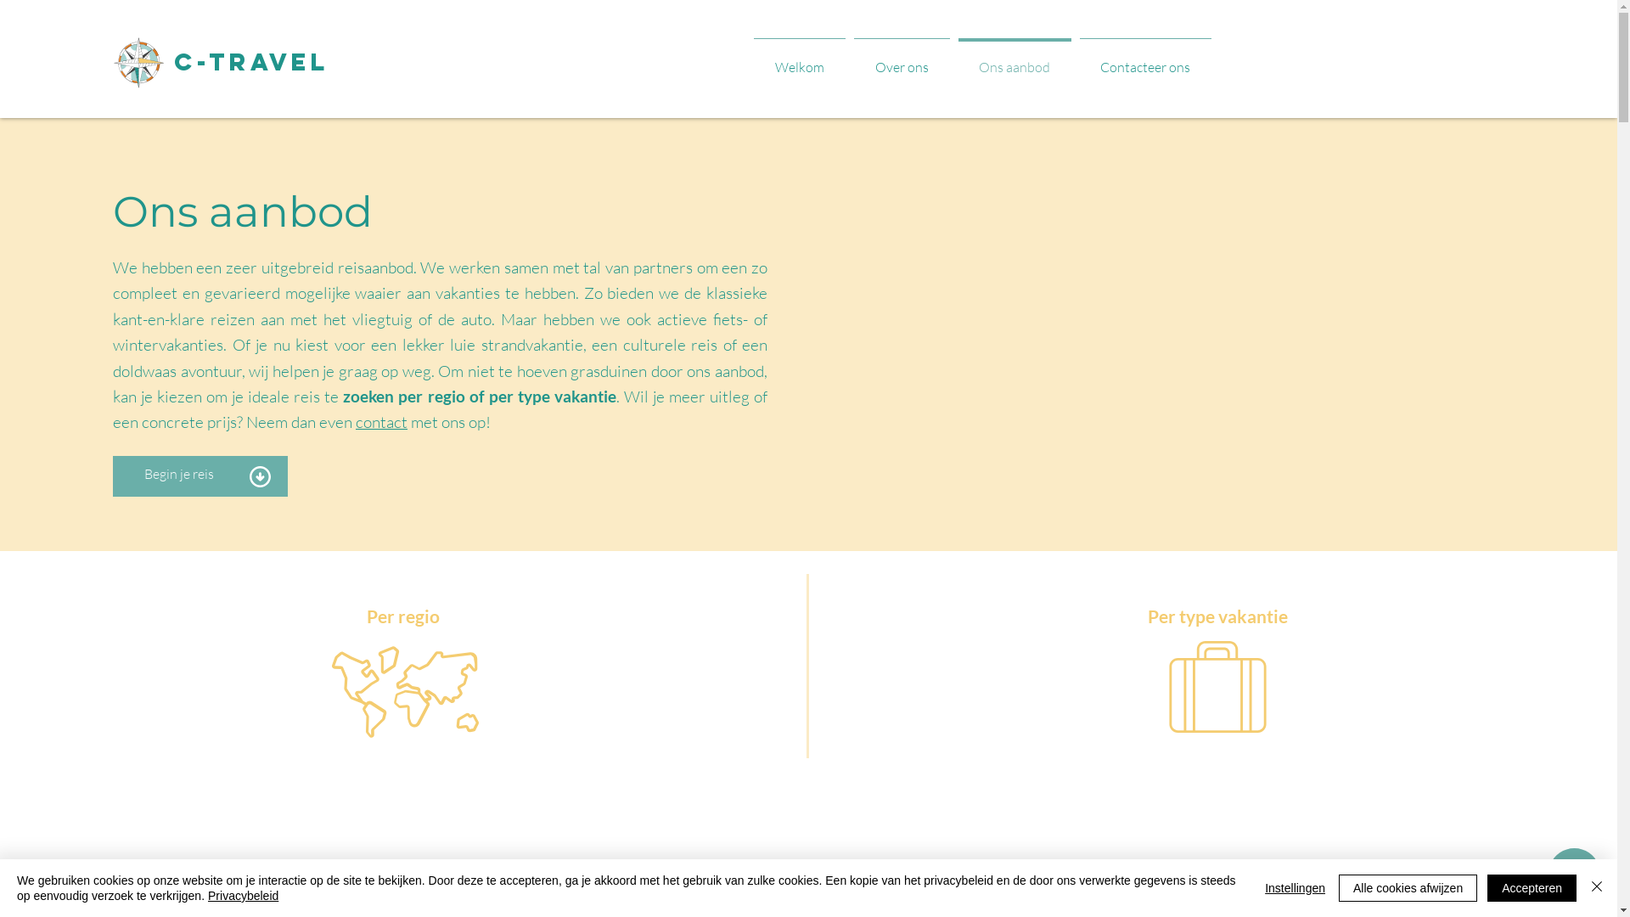 This screenshot has width=1630, height=917. Describe the element at coordinates (1217, 616) in the screenshot. I see `Per type vakantie` at that location.